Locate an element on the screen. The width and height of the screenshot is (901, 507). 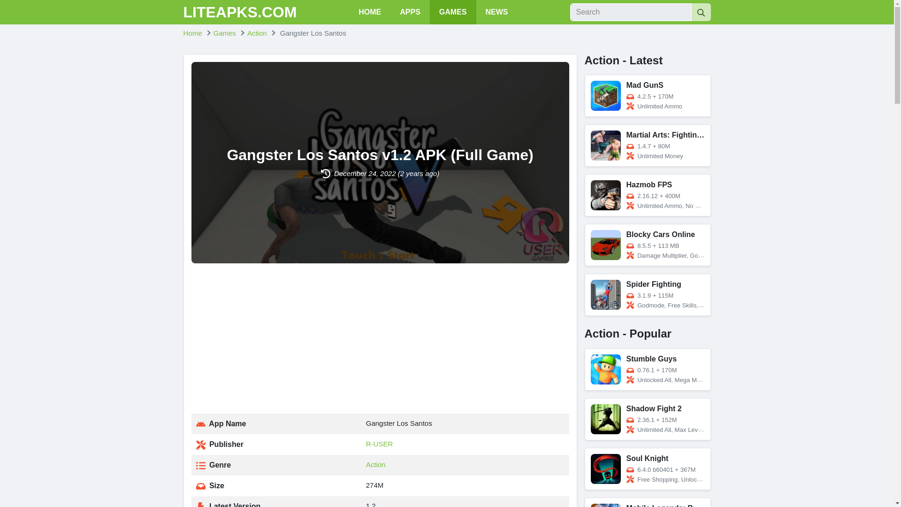
Mad GunS is located at coordinates (648, 96).